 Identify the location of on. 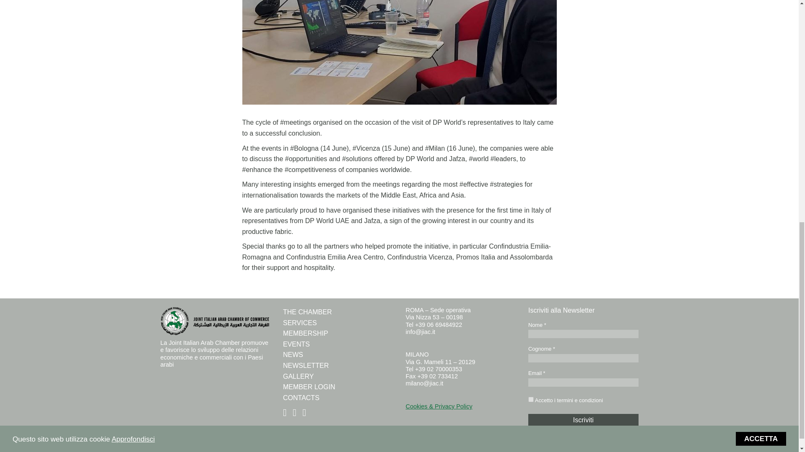
(531, 399).